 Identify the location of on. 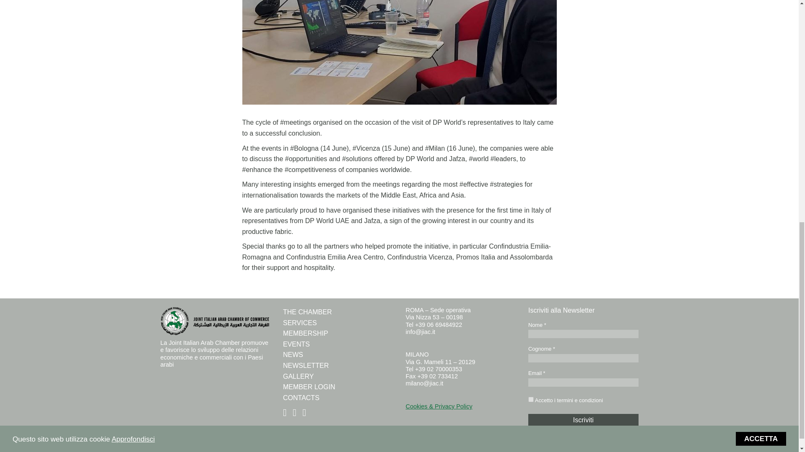
(531, 399).